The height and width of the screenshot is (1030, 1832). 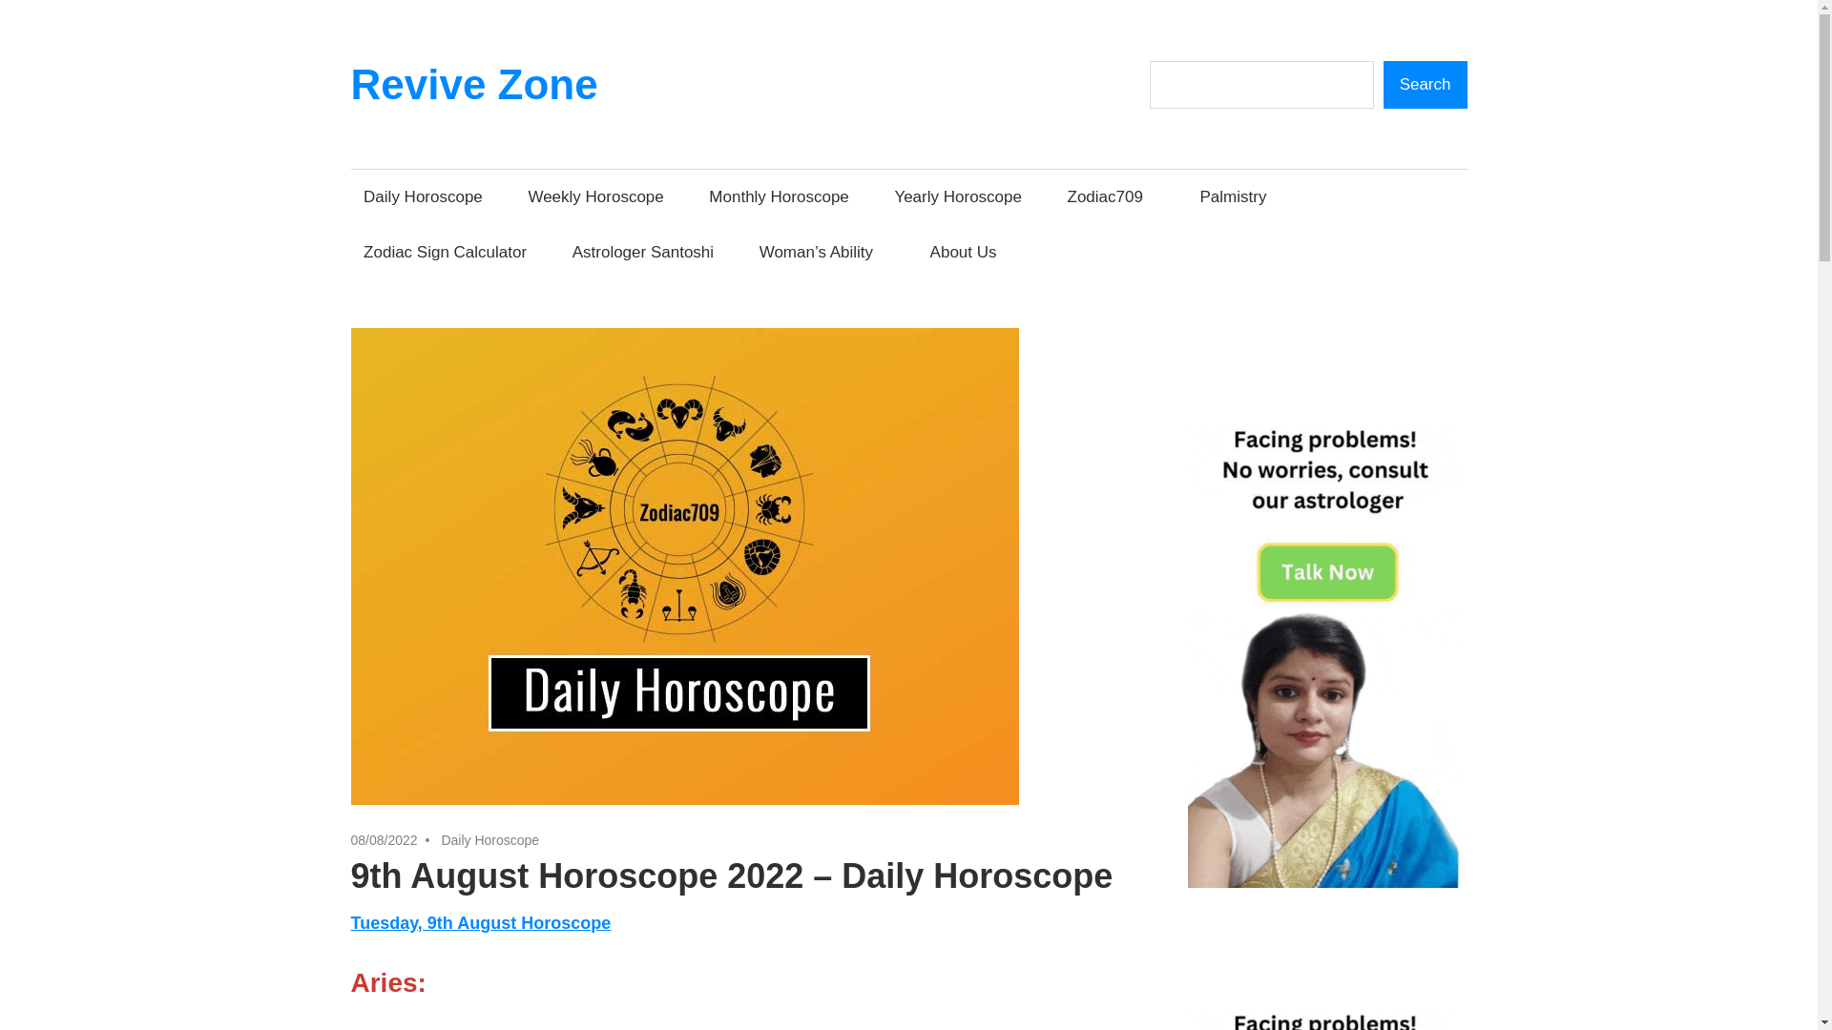 I want to click on Revive Zone, so click(x=475, y=84).